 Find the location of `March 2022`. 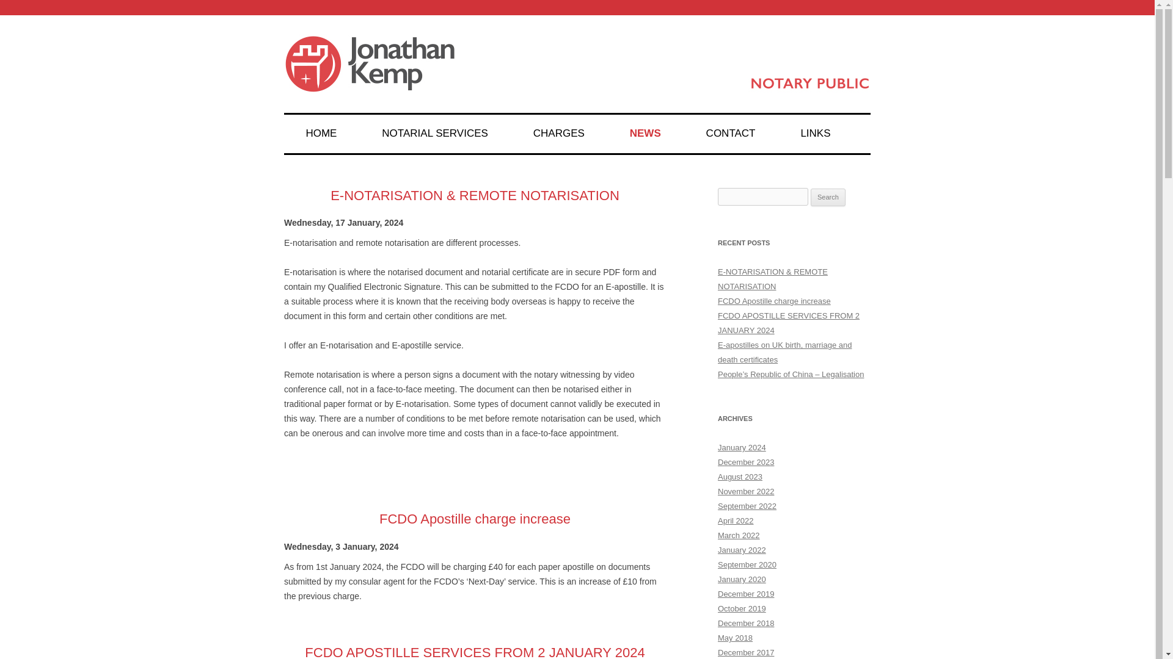

March 2022 is located at coordinates (739, 535).